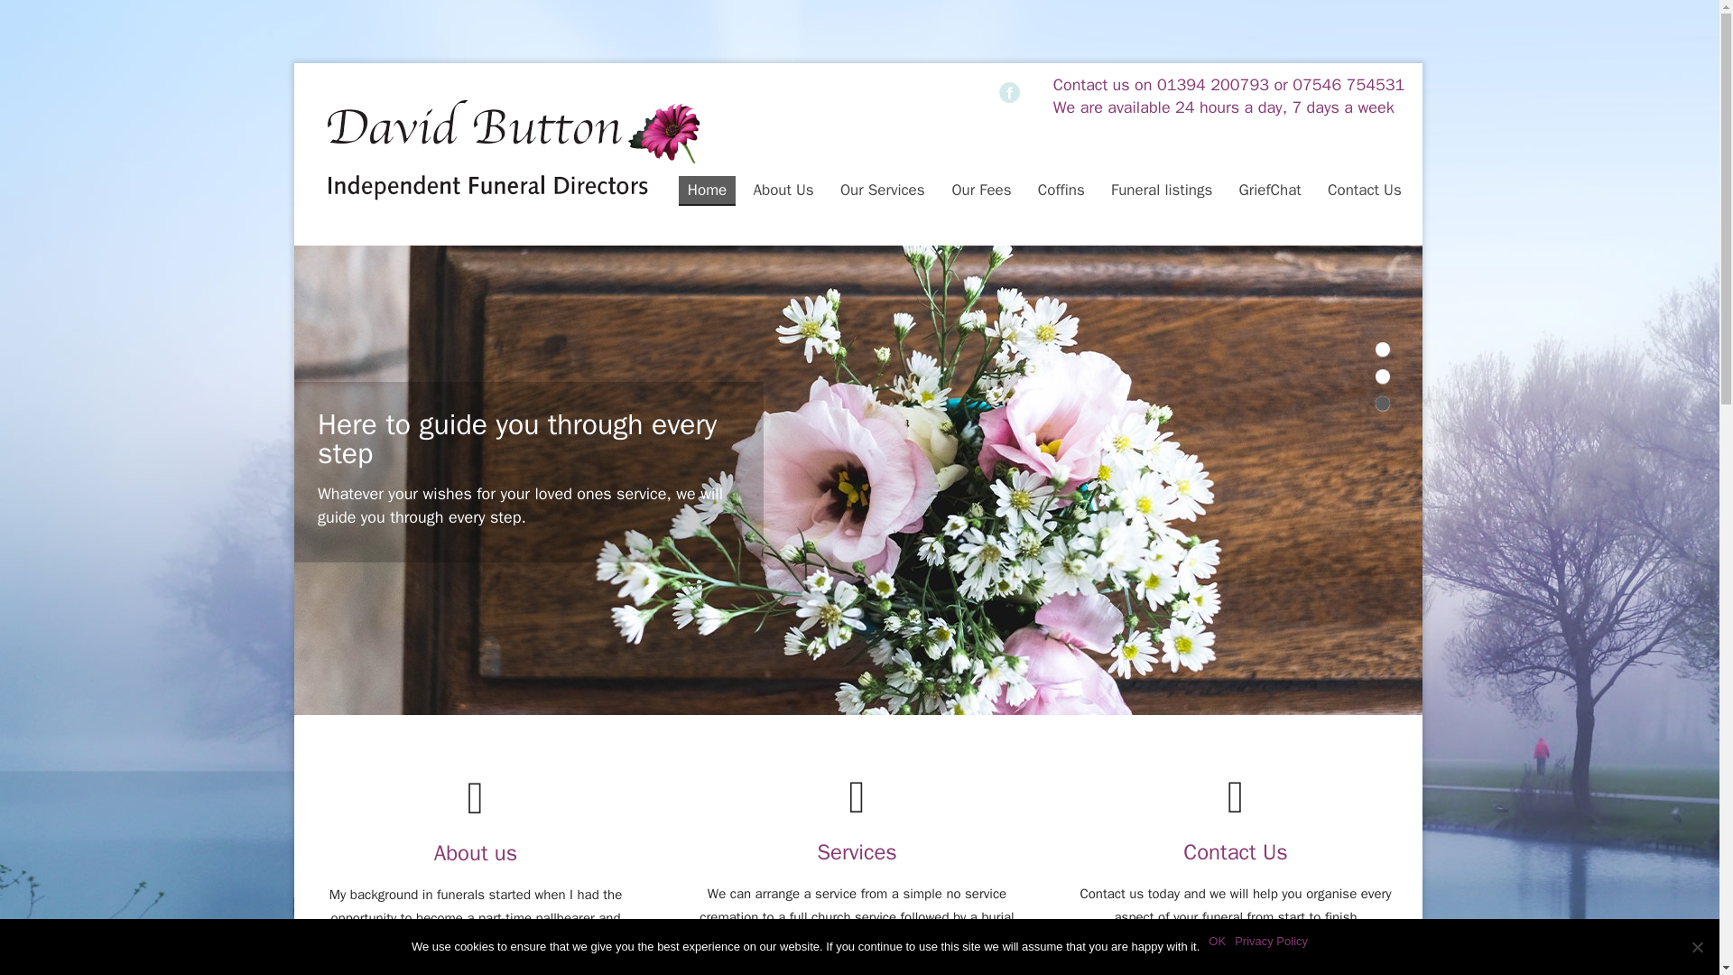 This screenshot has width=1733, height=975. I want to click on Coffins, so click(1061, 190).